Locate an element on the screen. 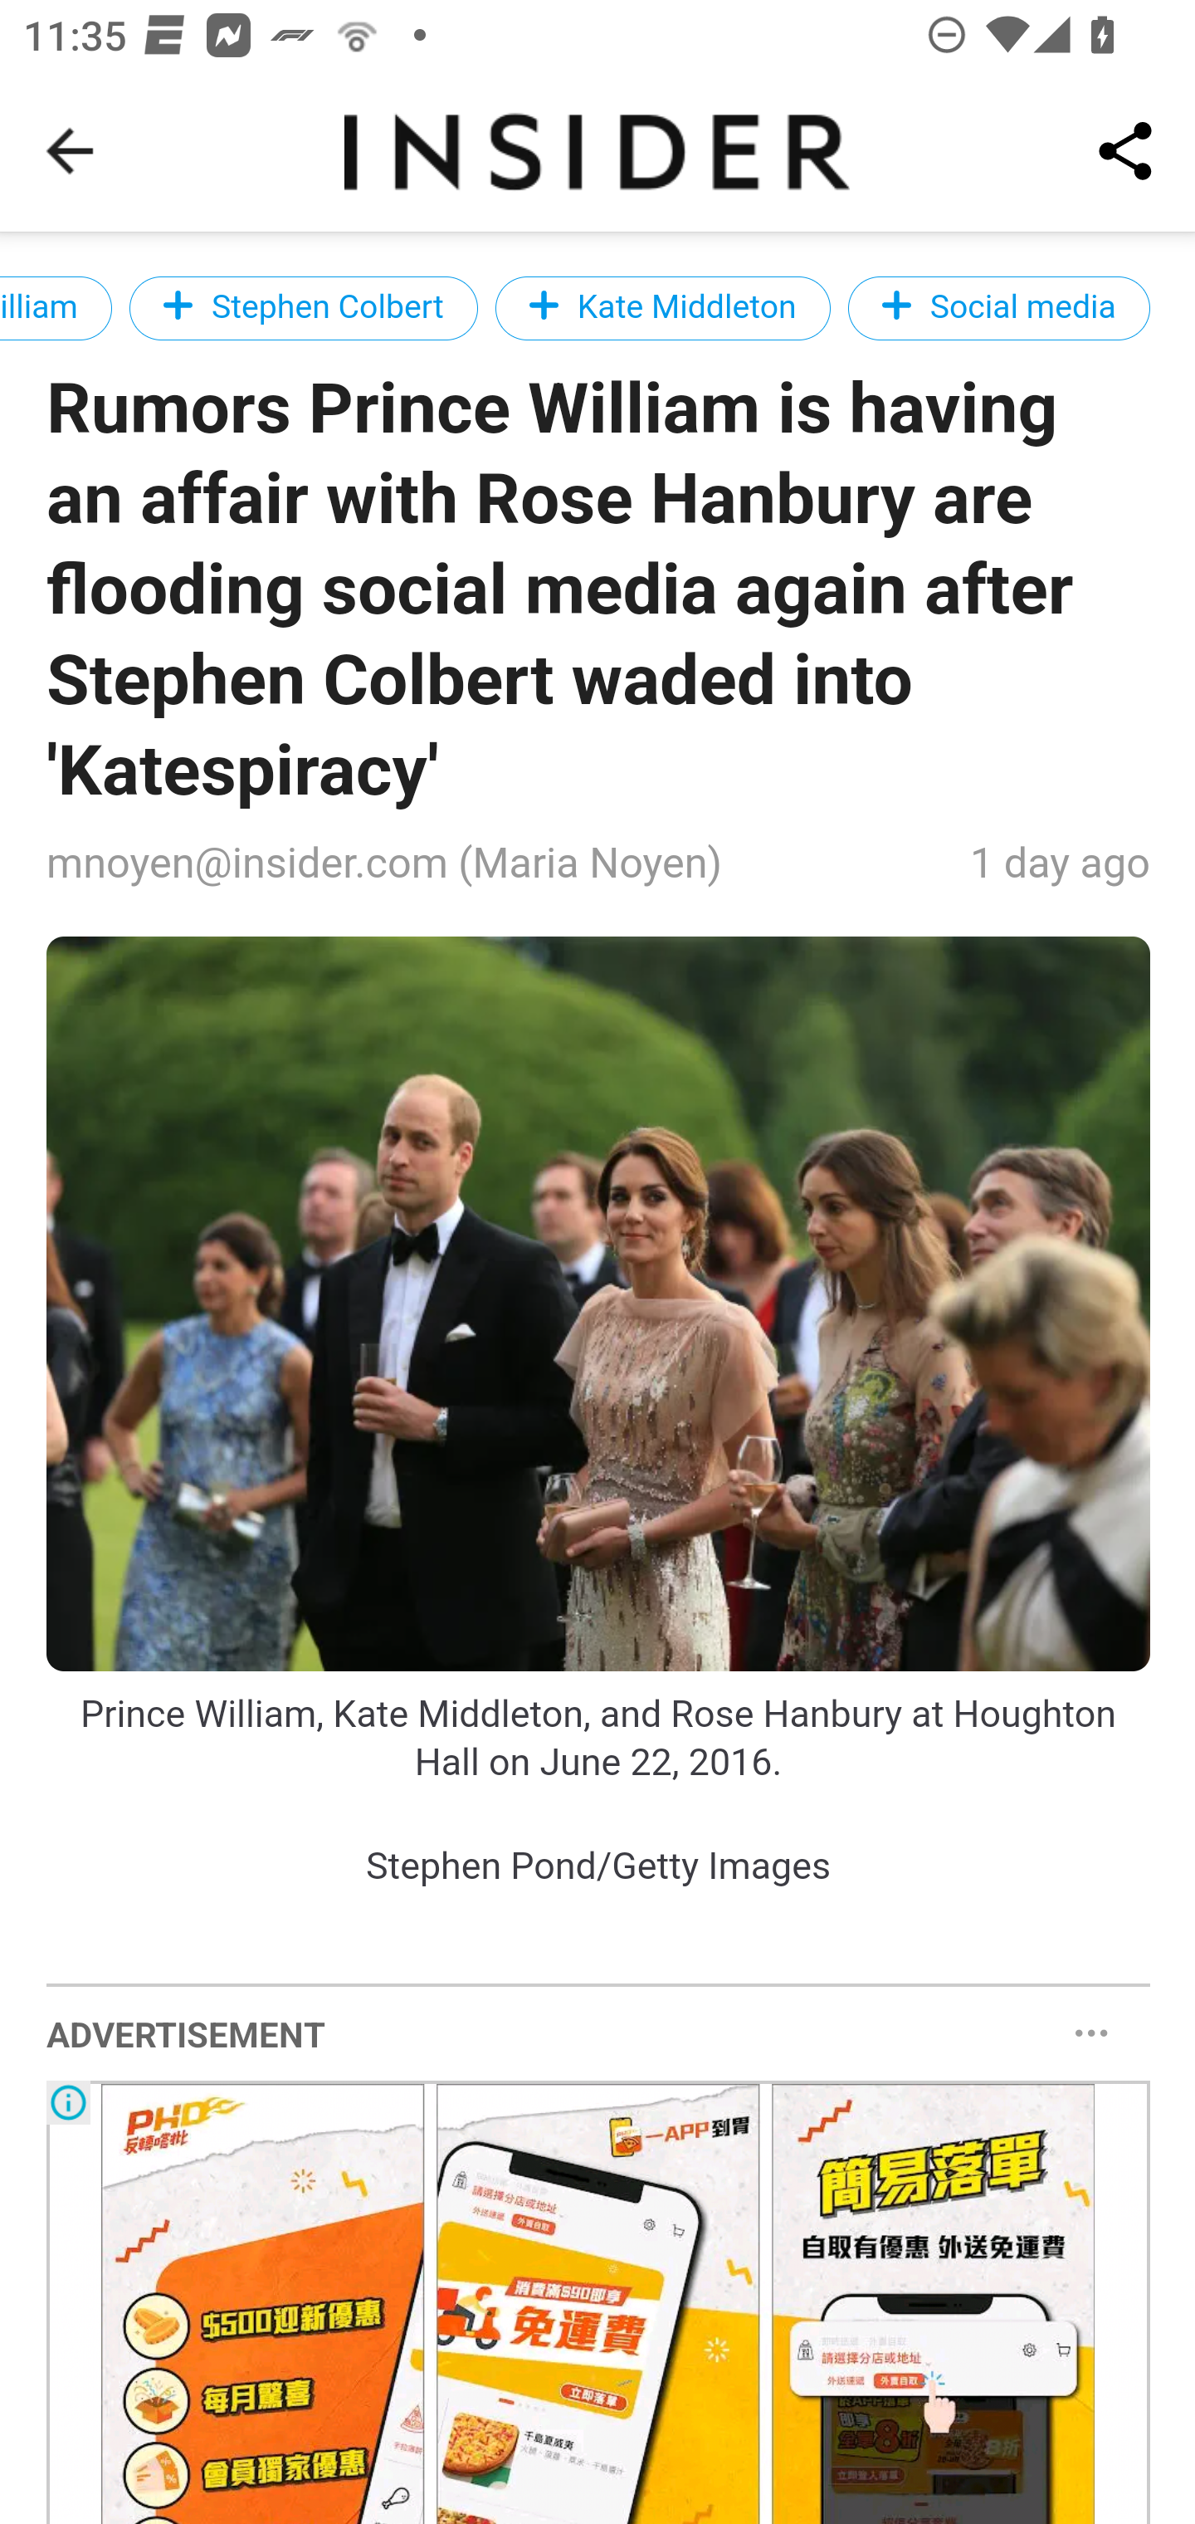 This screenshot has height=2524, width=1195. Kate Middleton is located at coordinates (661, 307).